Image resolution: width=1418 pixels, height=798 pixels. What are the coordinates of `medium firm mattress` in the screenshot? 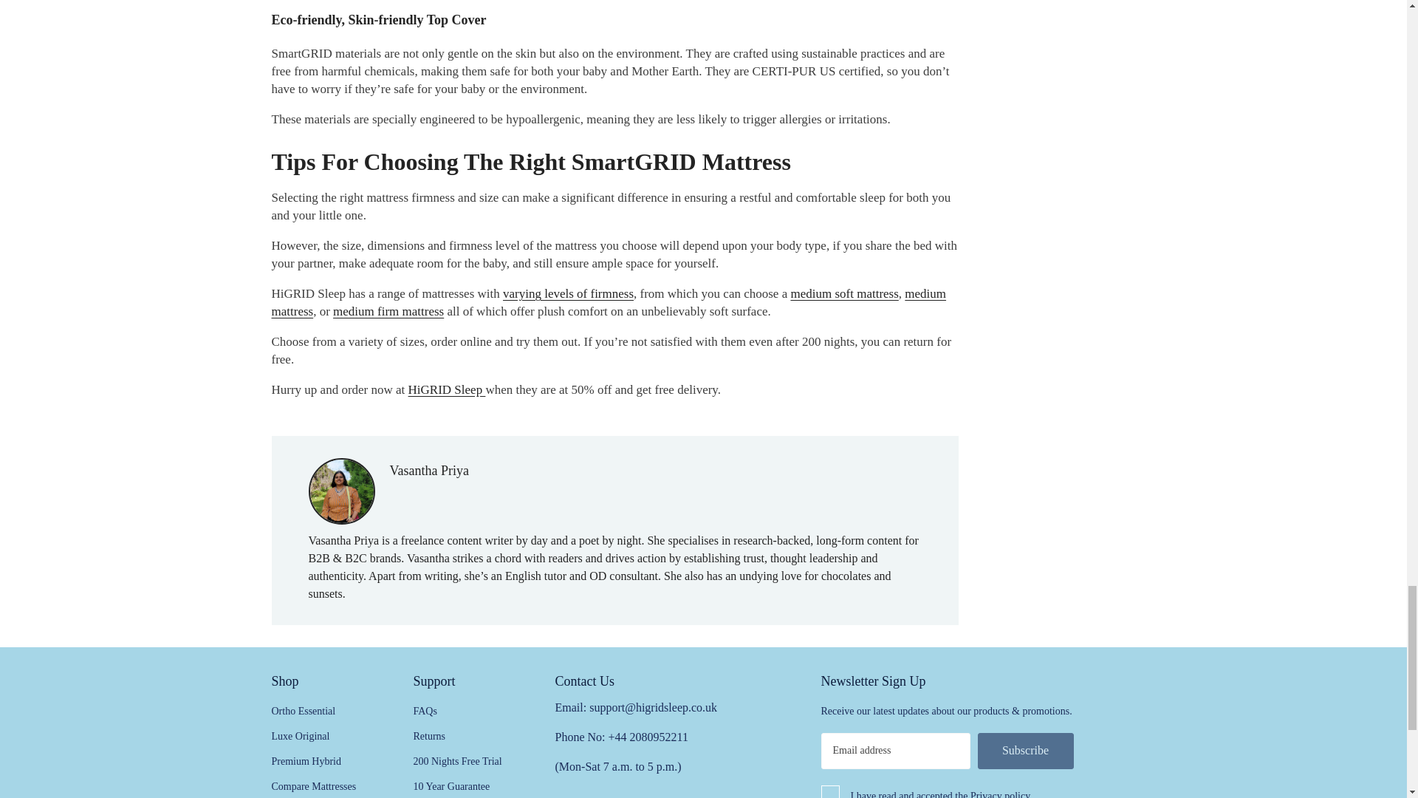 It's located at (388, 310).